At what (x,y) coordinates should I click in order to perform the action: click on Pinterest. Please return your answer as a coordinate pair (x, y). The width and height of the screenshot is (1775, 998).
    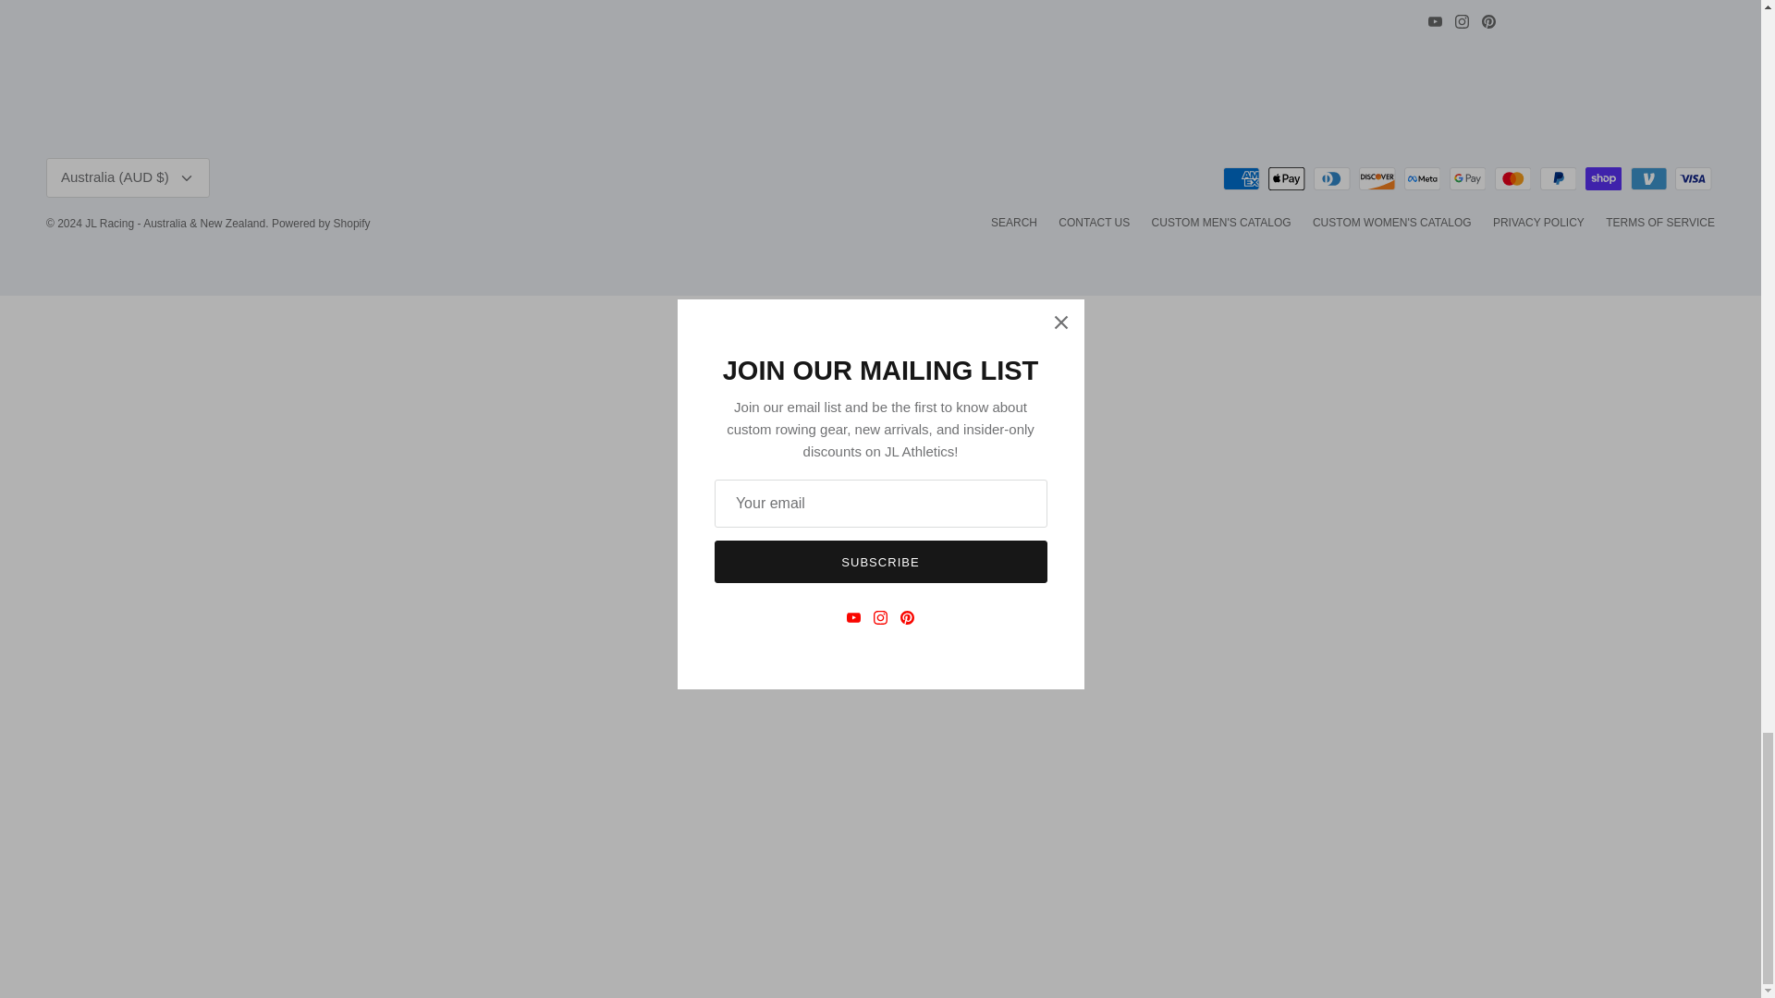
    Looking at the image, I should click on (1488, 22).